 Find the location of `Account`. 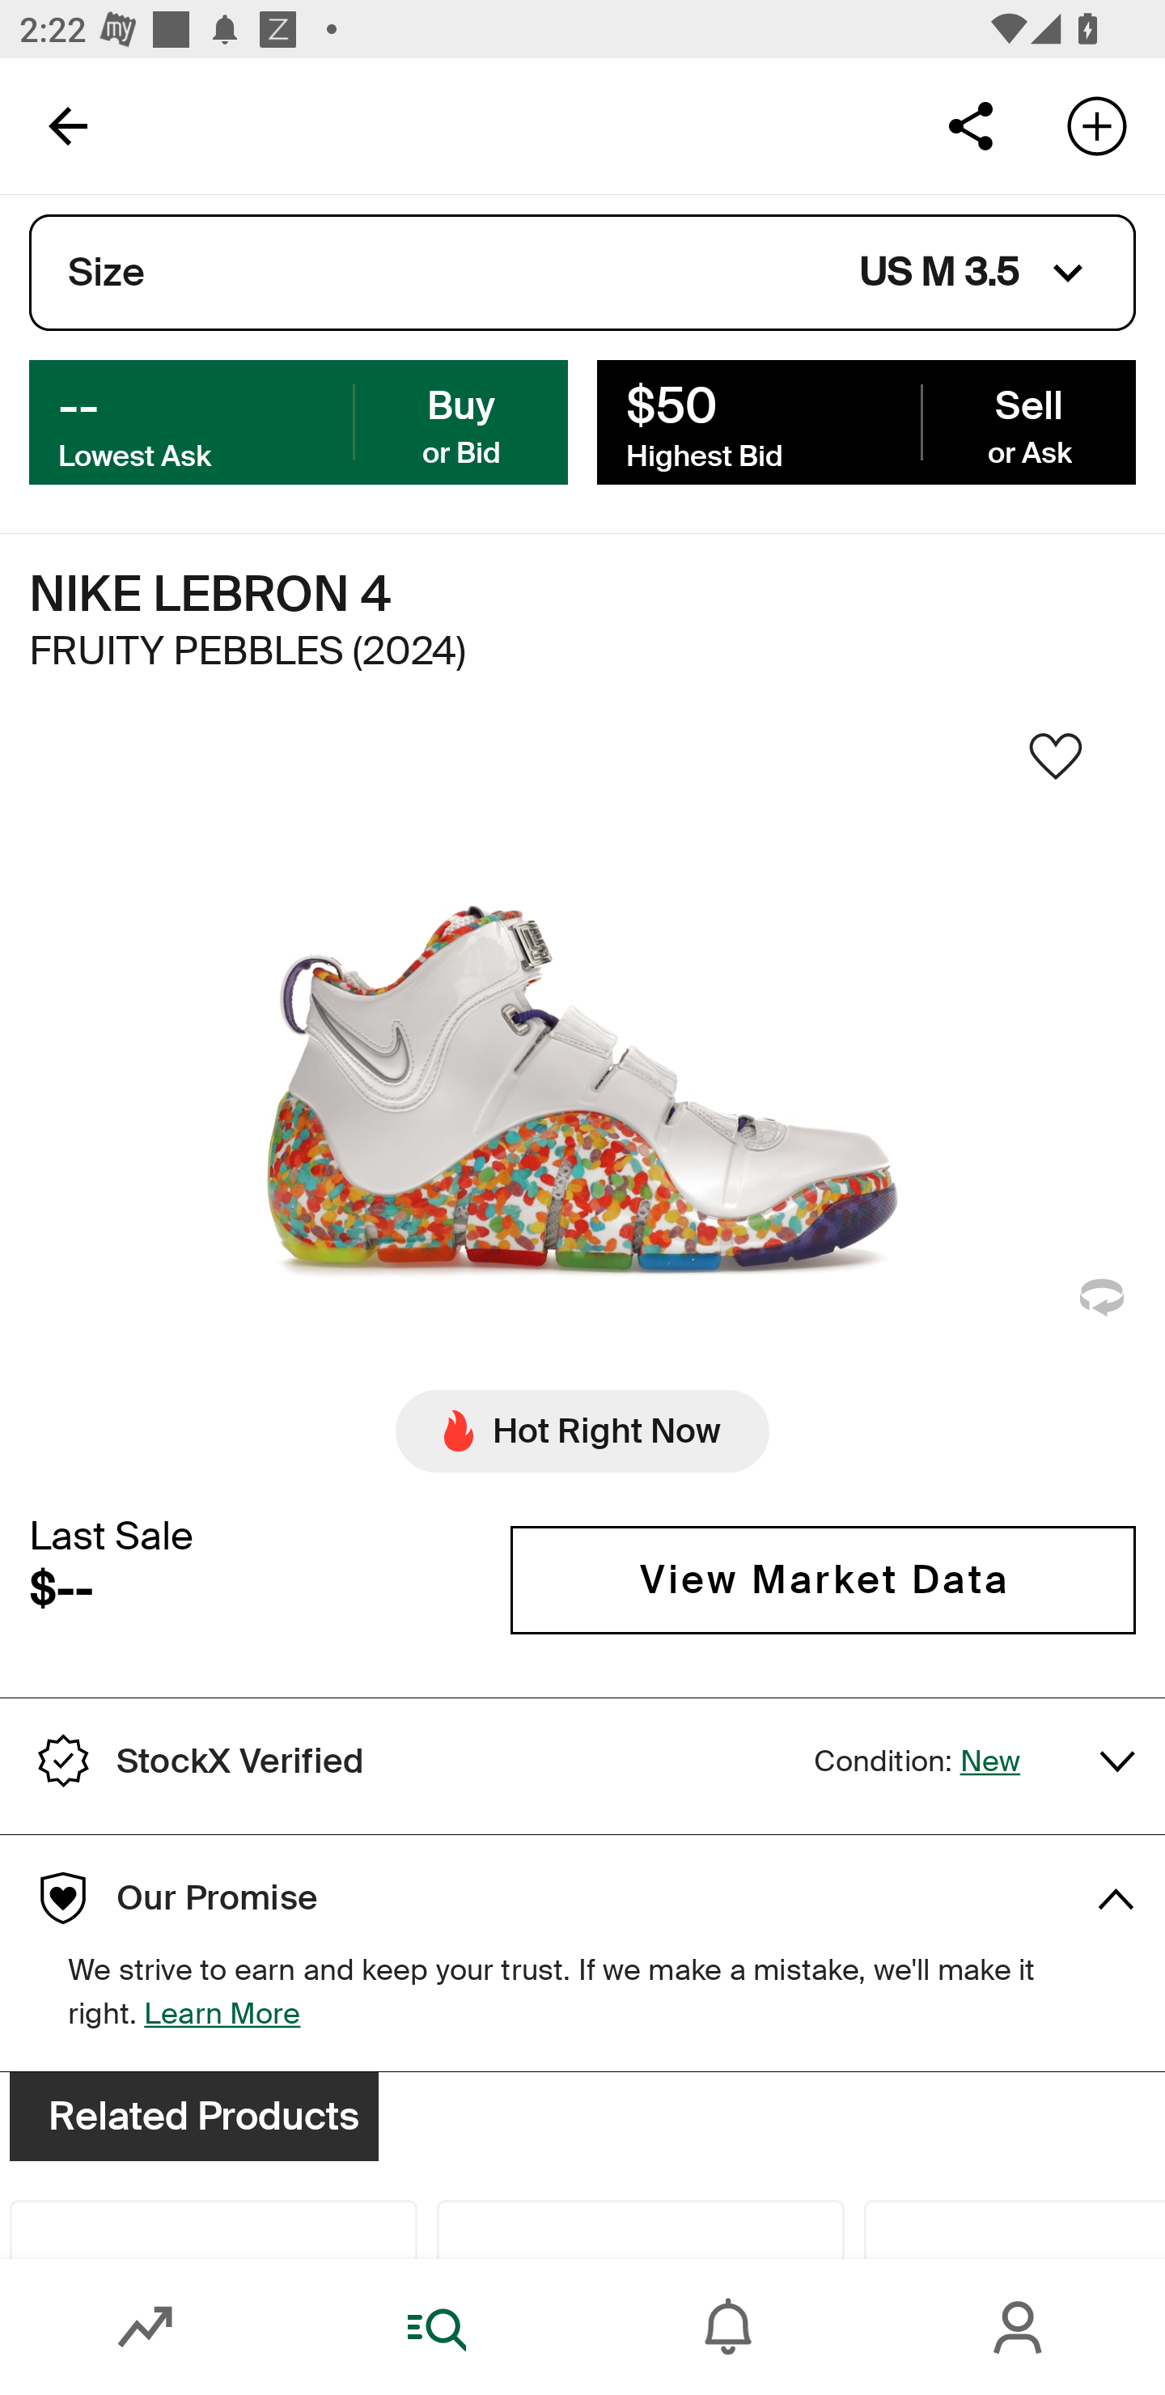

Account is located at coordinates (1019, 2327).